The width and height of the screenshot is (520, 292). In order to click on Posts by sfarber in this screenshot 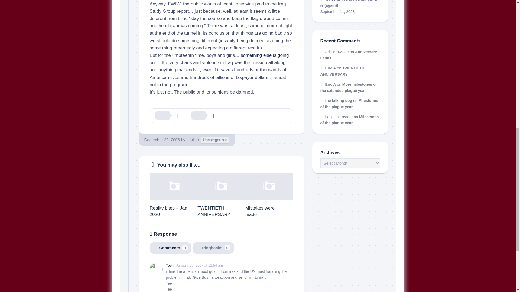, I will do `click(193, 140)`.